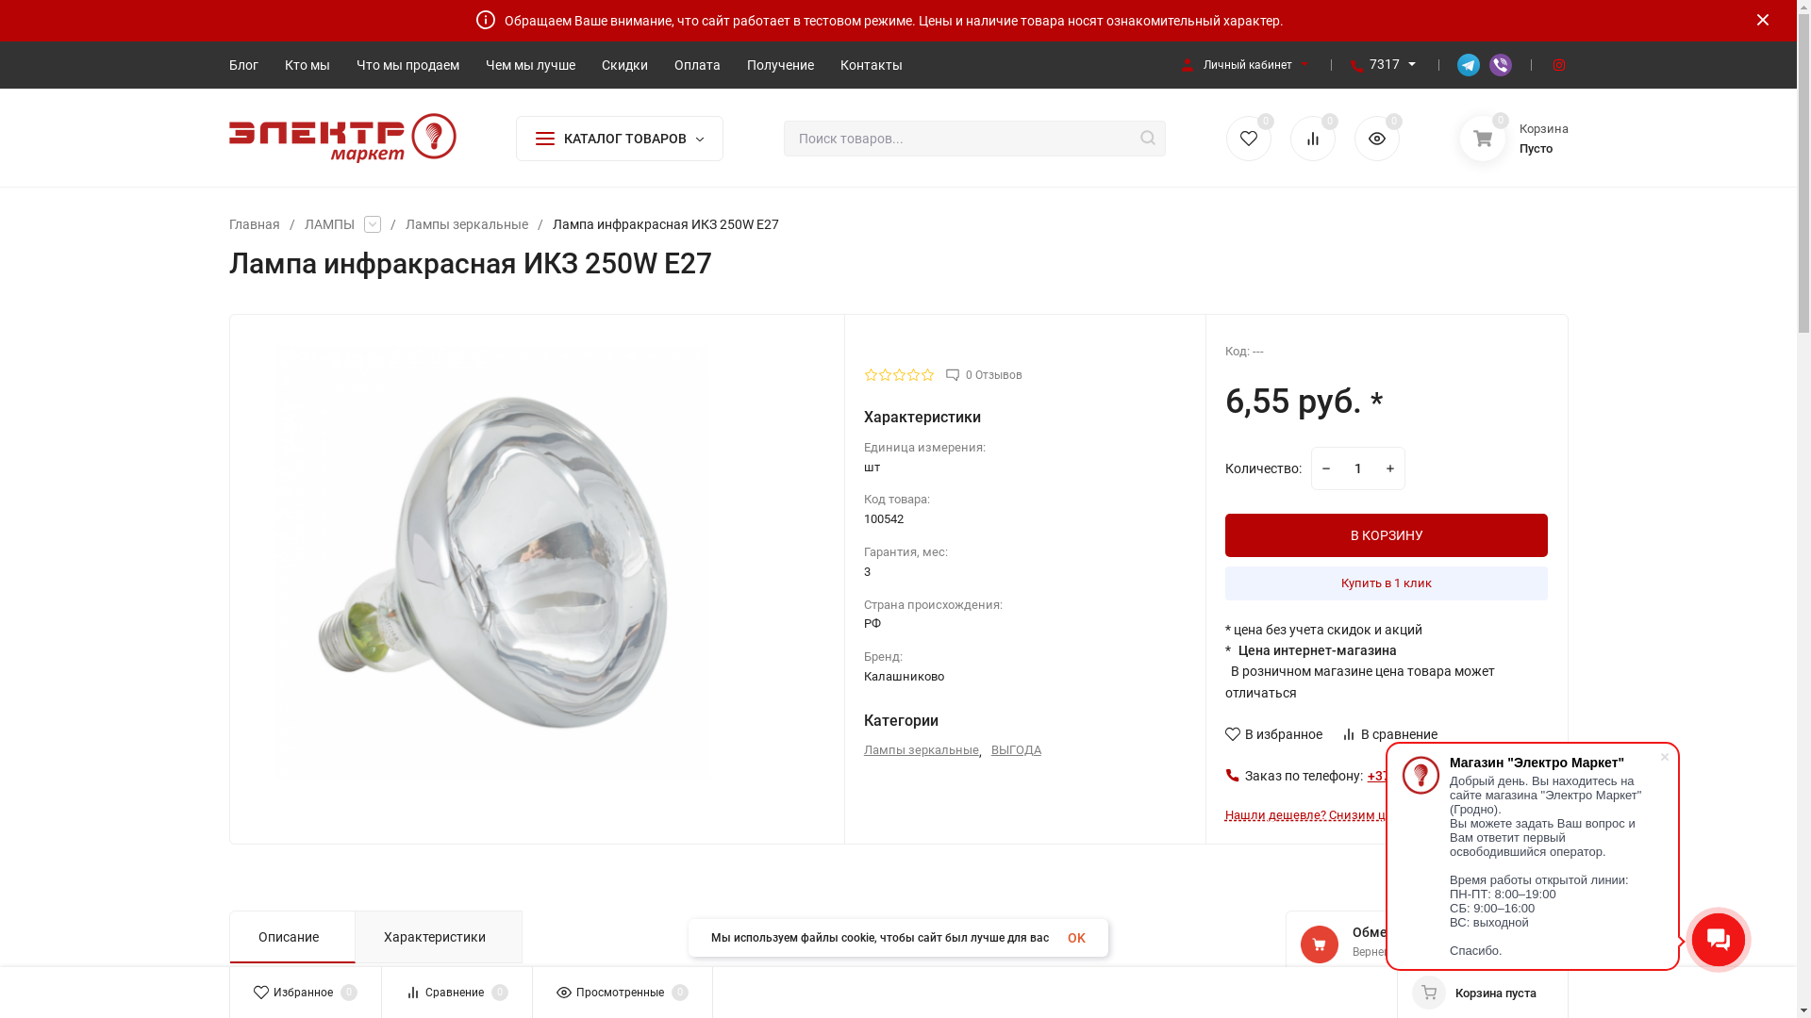  Describe the element at coordinates (1377, 139) in the screenshot. I see `0` at that location.